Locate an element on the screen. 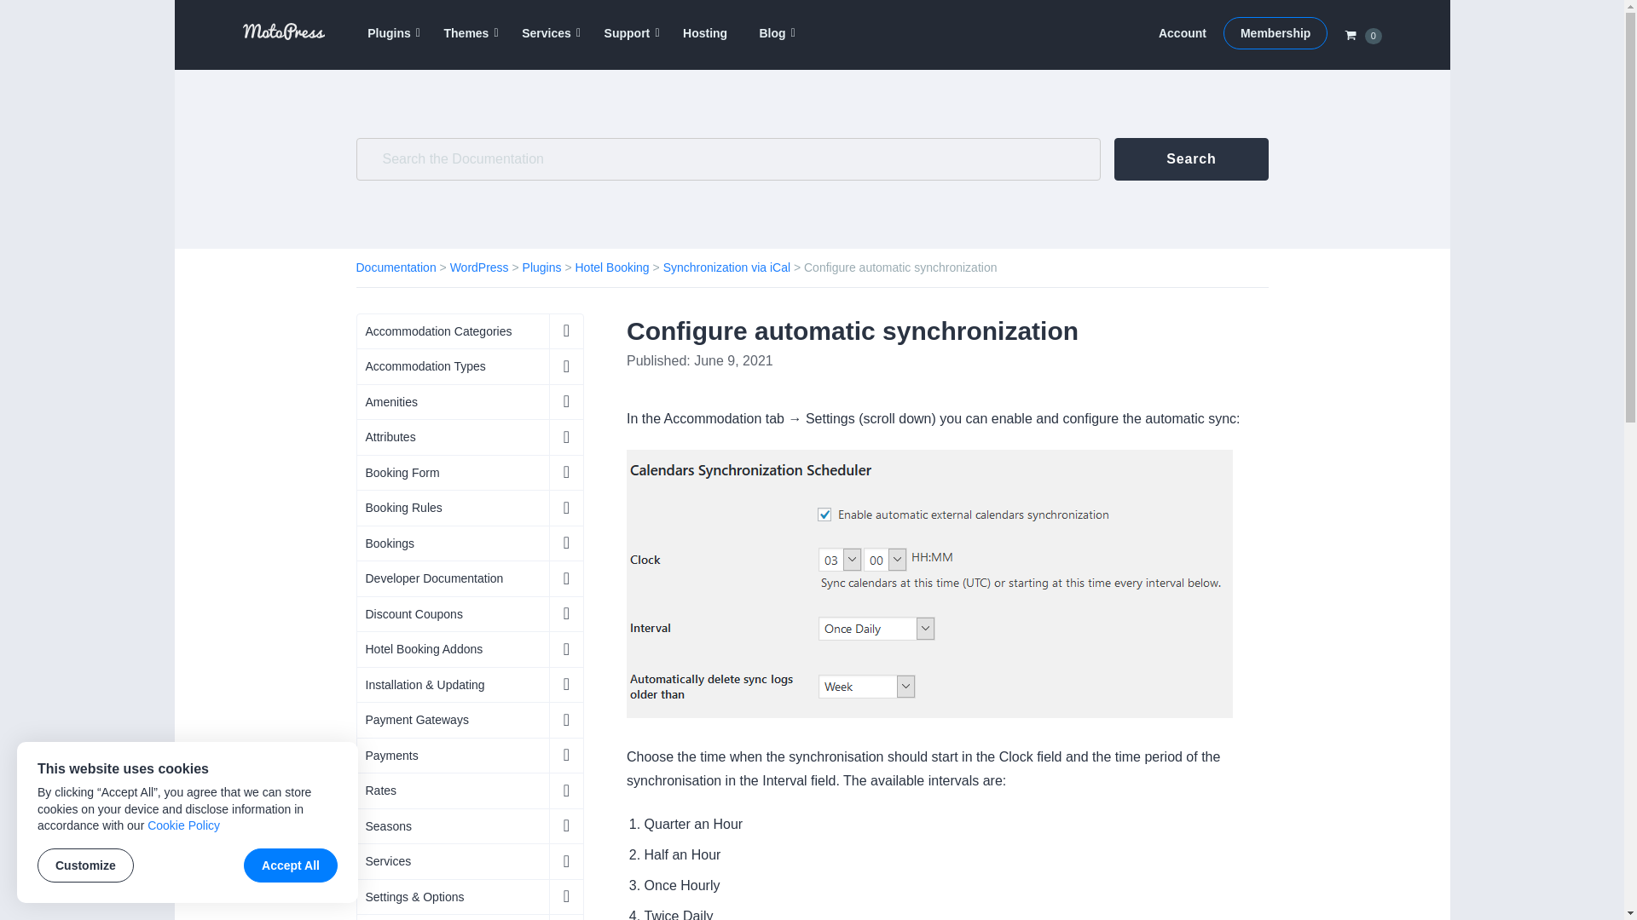 The height and width of the screenshot is (920, 1637). WordPress Themes is located at coordinates (466, 33).